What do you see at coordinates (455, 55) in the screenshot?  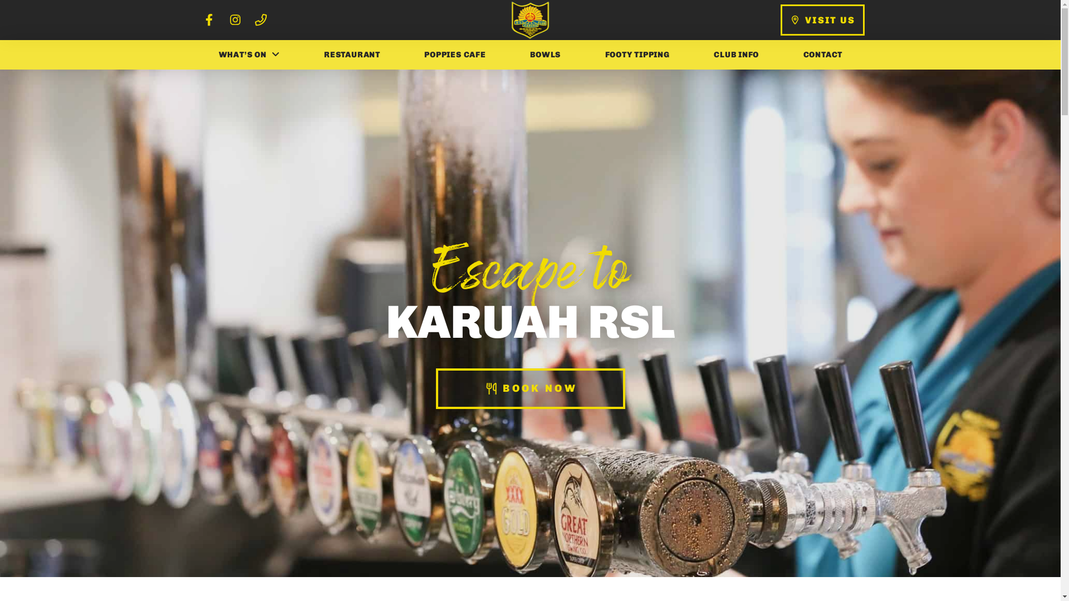 I see `POPPIES CAFE` at bounding box center [455, 55].